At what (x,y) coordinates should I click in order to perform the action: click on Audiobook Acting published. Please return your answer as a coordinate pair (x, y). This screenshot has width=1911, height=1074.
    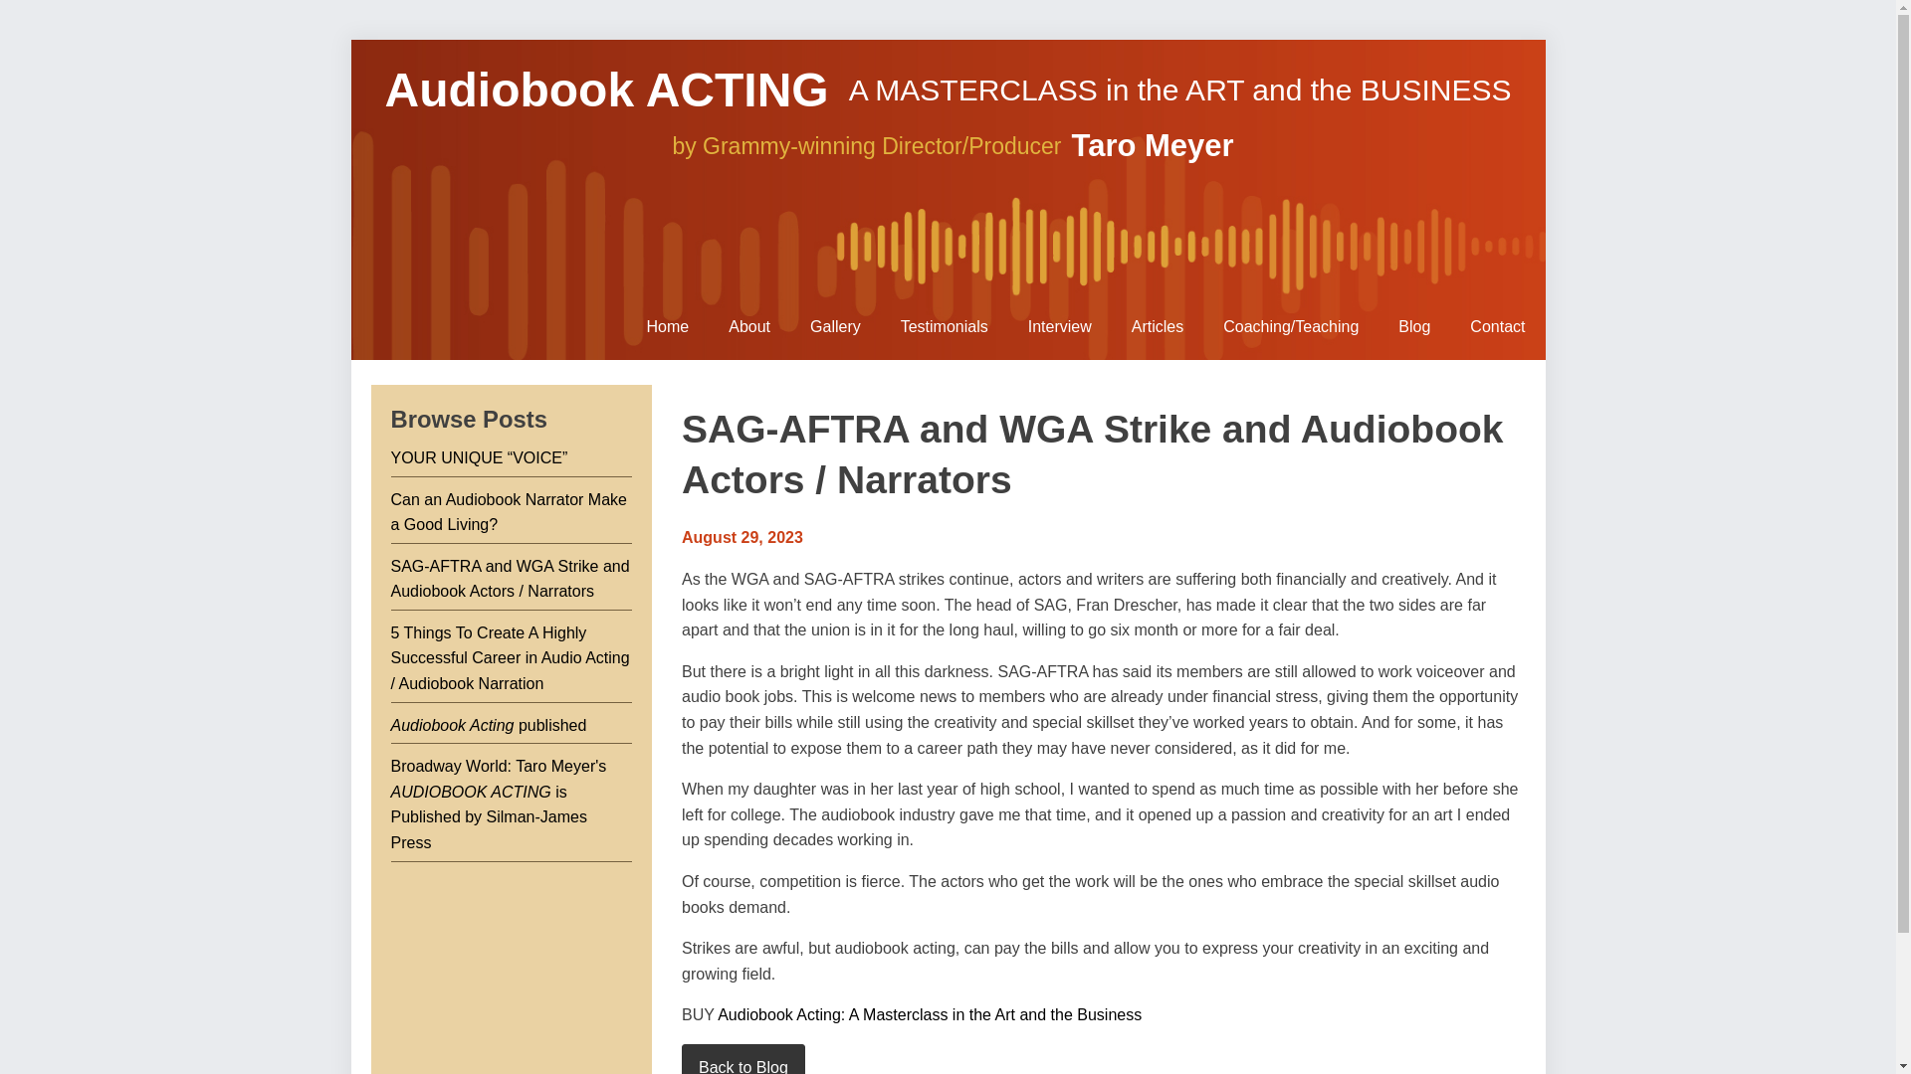
    Looking at the image, I should click on (488, 725).